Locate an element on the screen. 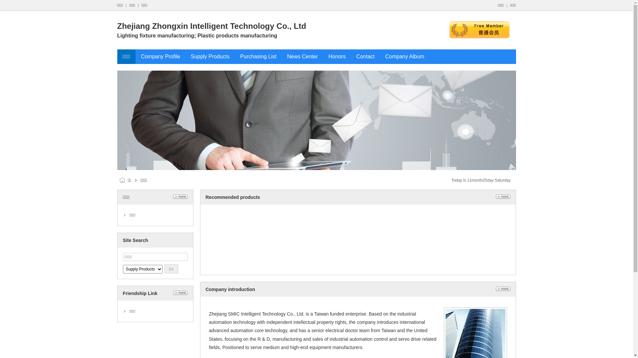 This screenshot has height=358, width=638. News Center is located at coordinates (302, 56).